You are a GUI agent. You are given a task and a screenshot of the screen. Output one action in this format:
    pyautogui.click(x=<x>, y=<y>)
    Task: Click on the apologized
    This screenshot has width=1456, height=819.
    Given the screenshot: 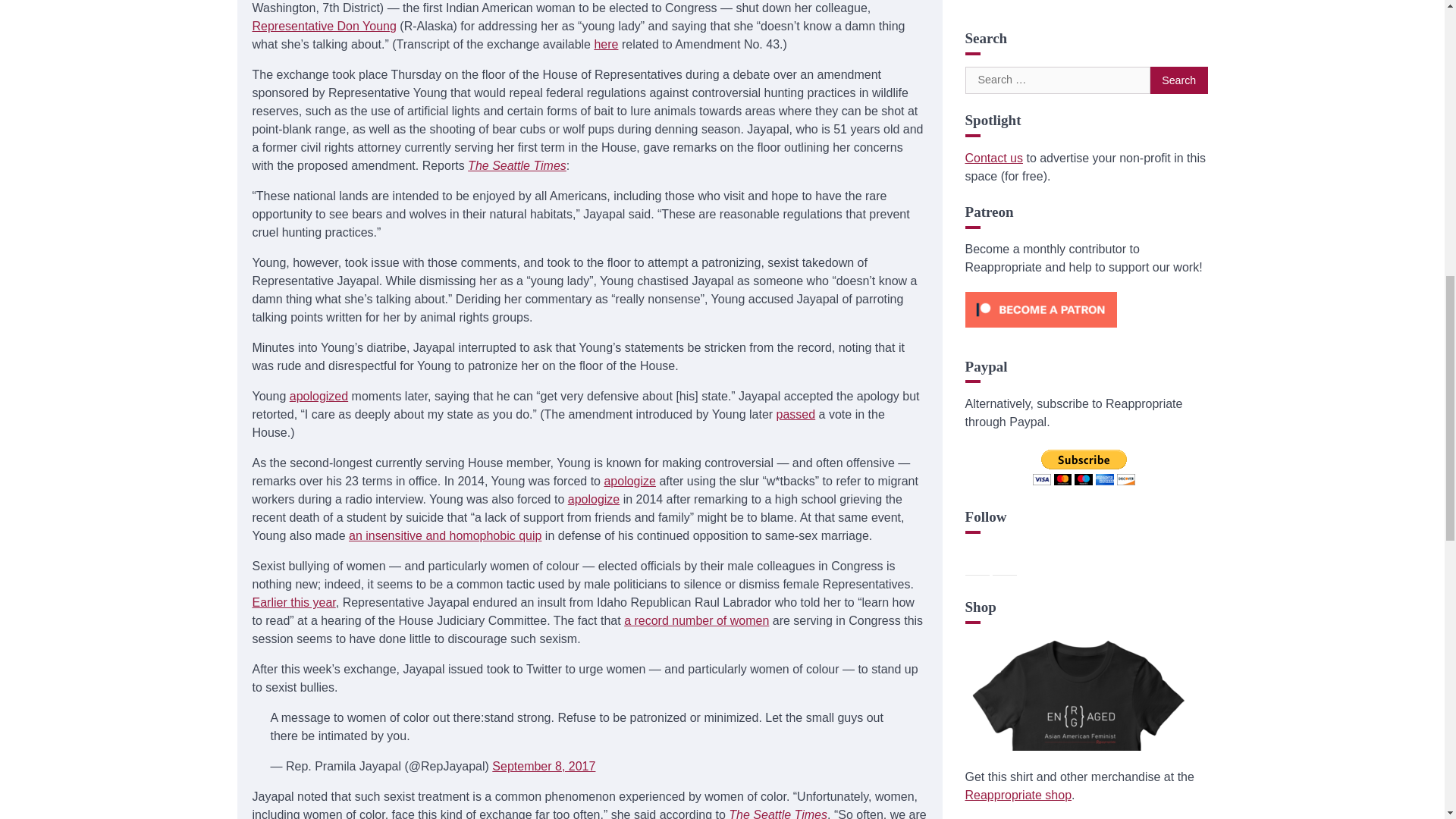 What is the action you would take?
    pyautogui.click(x=318, y=396)
    